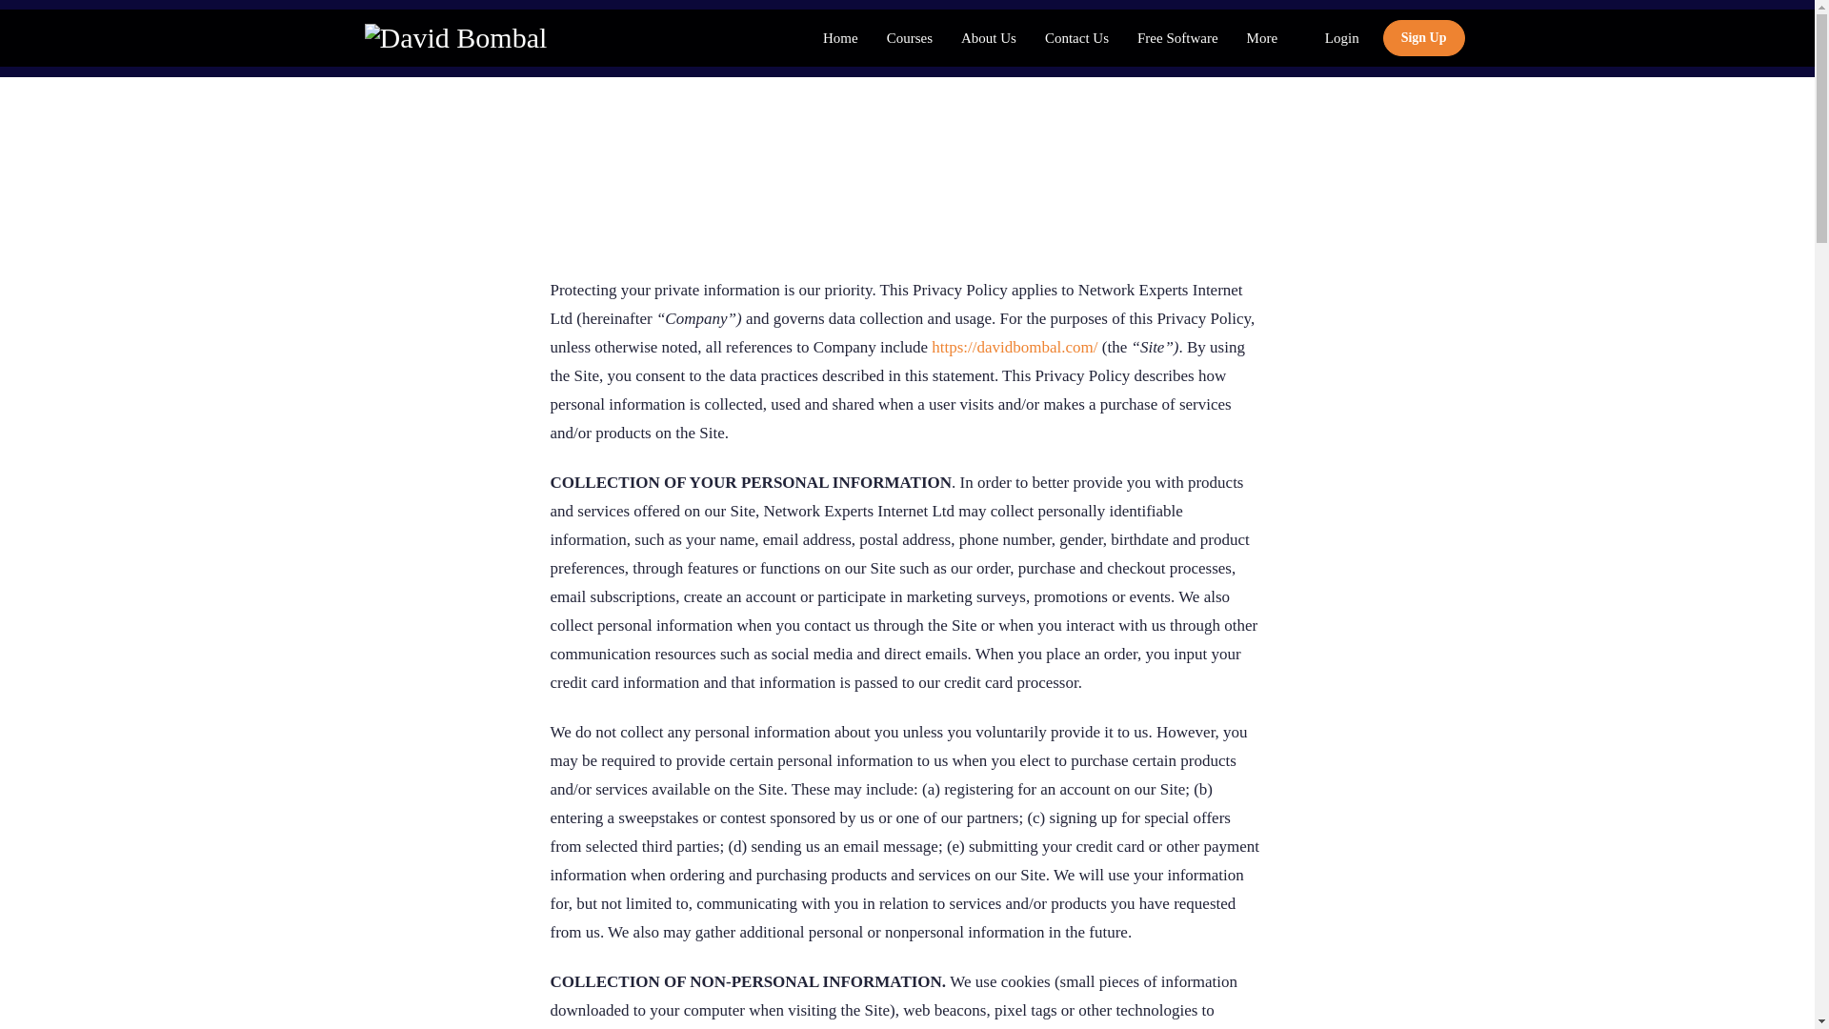  What do you see at coordinates (1177, 38) in the screenshot?
I see `Free Software` at bounding box center [1177, 38].